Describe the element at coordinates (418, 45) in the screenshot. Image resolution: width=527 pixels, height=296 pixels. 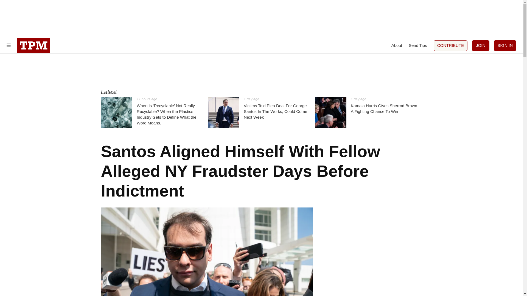
I see `Send Tips` at that location.